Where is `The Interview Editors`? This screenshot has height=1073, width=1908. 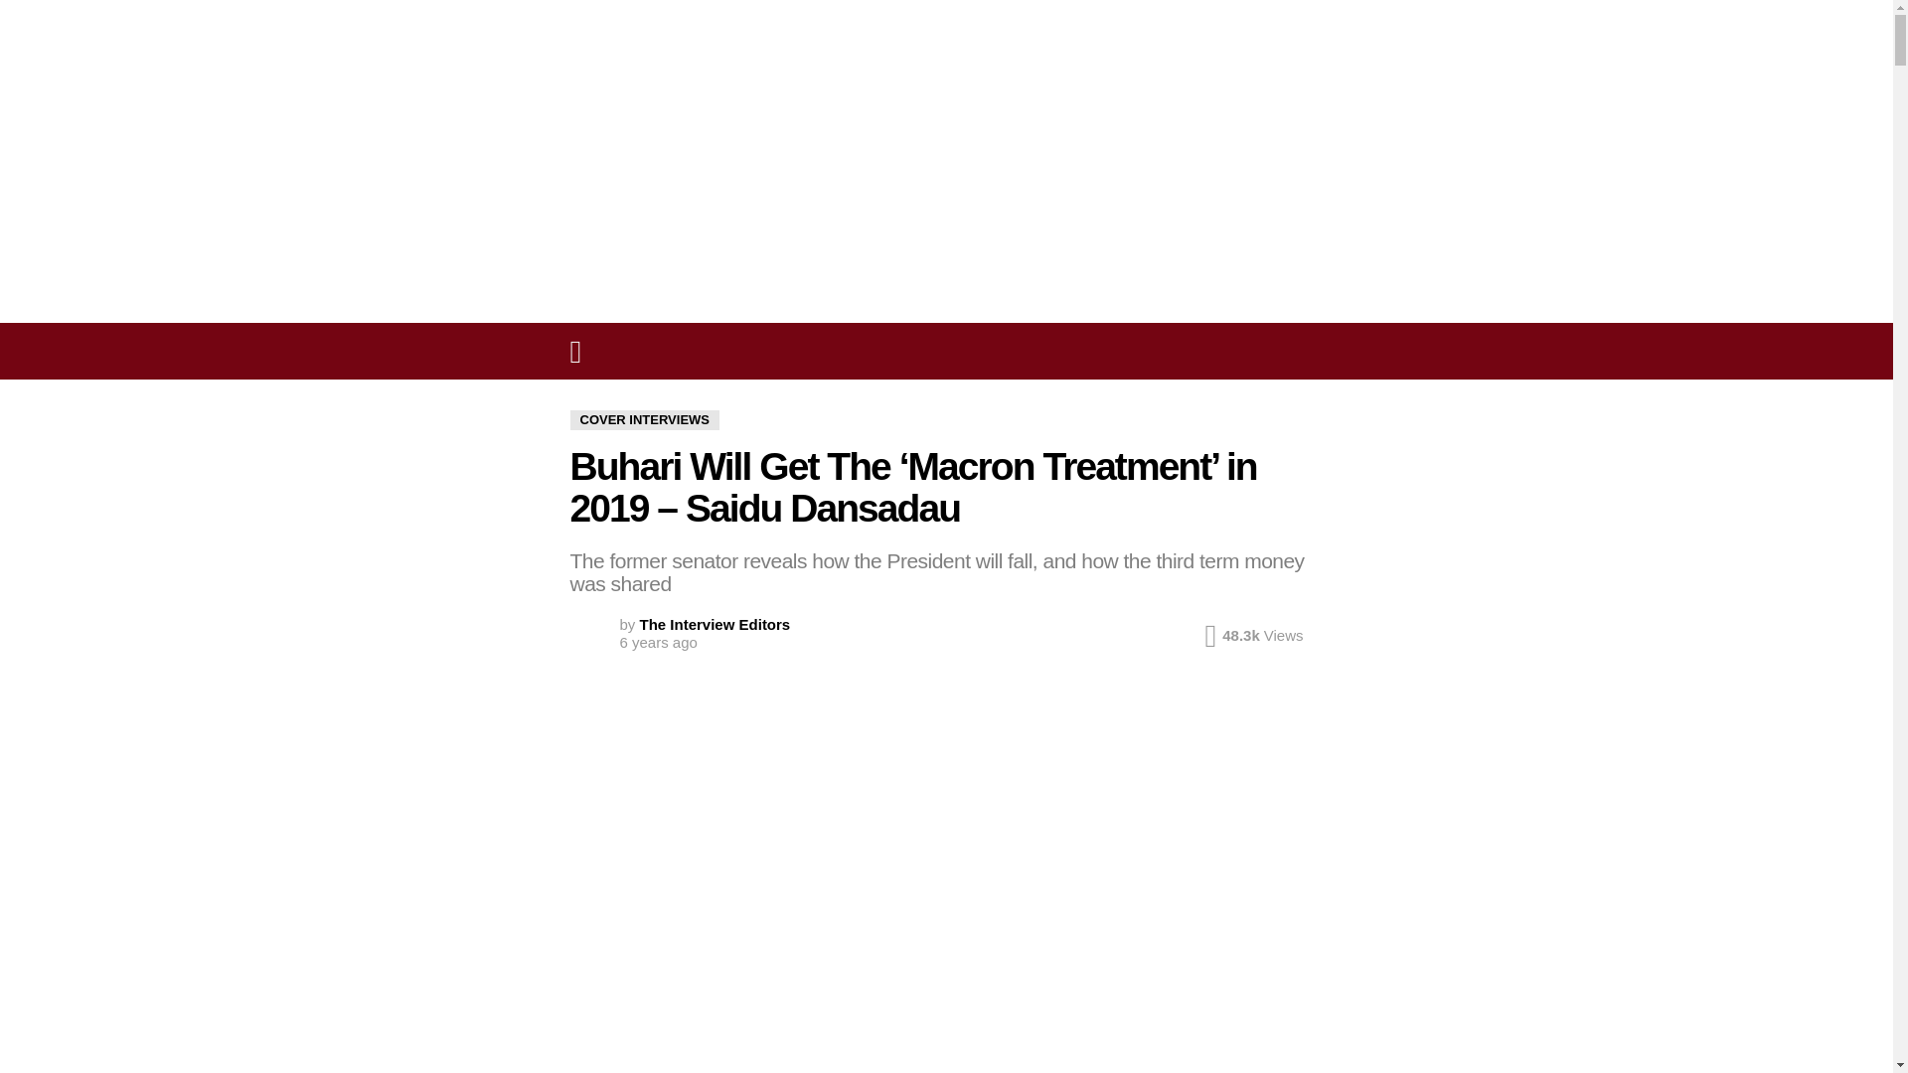
The Interview Editors is located at coordinates (715, 624).